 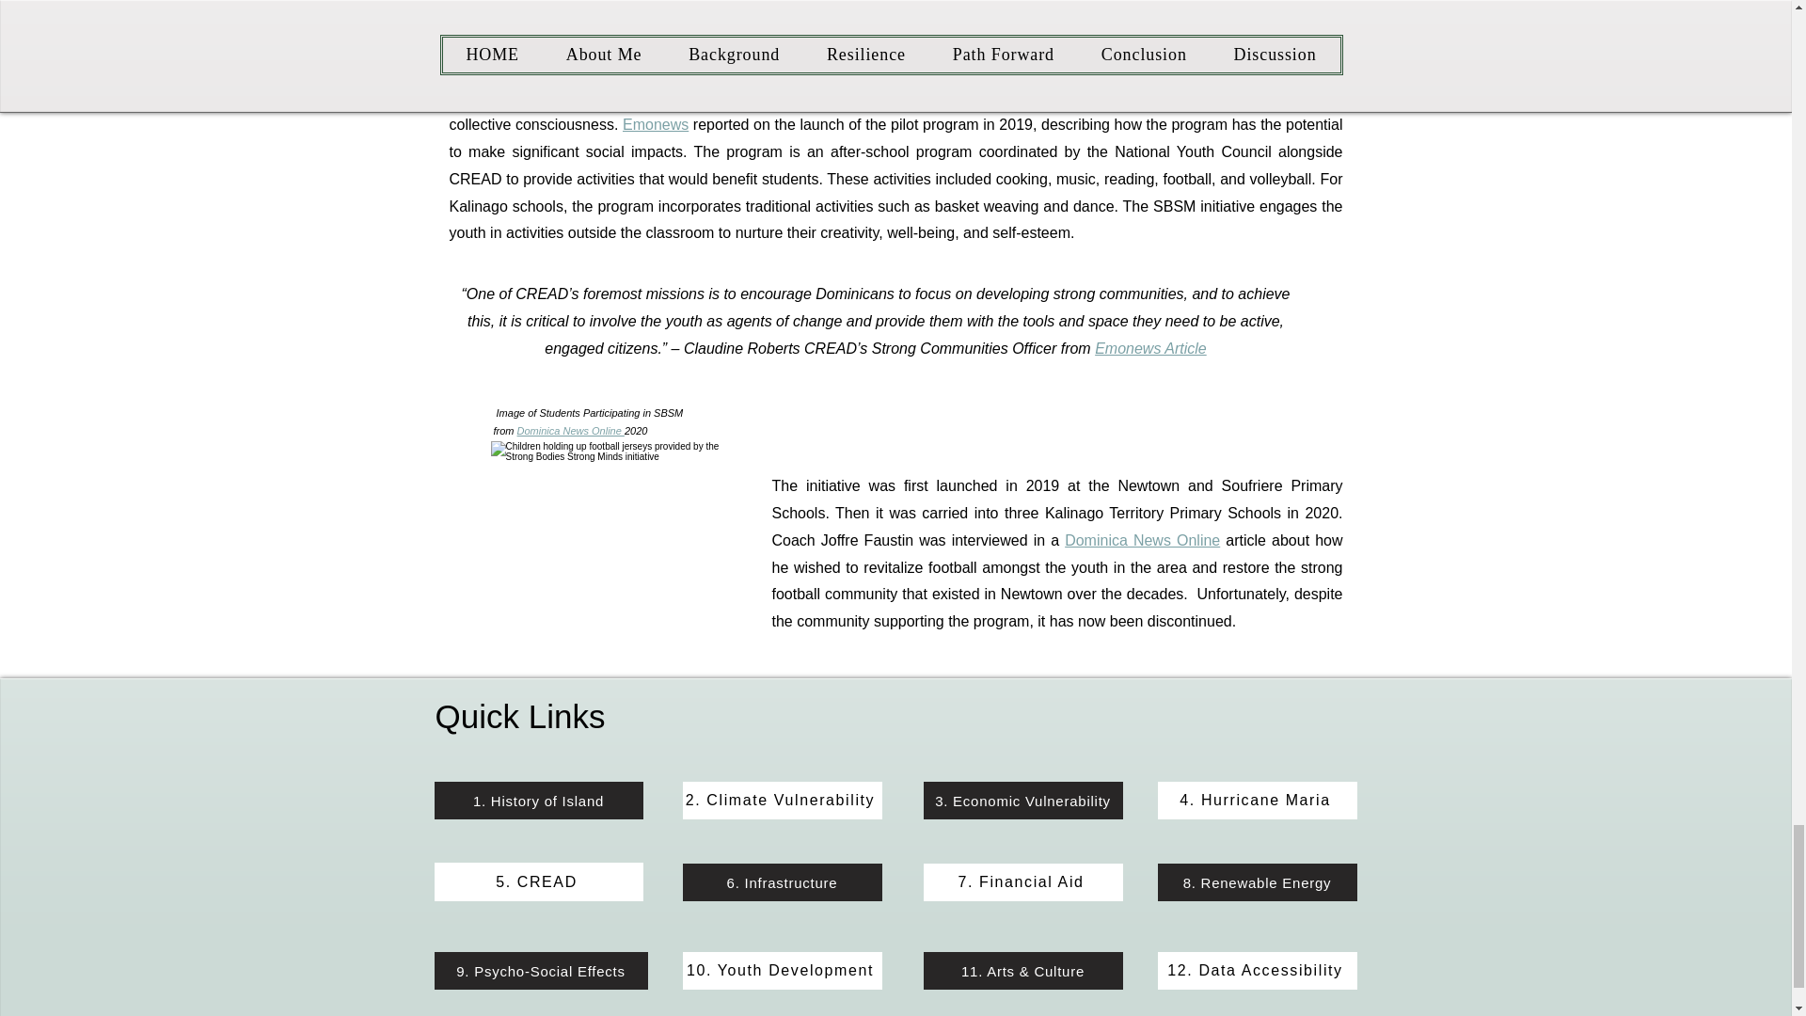 I want to click on 12. Data Accessibility, so click(x=1257, y=970).